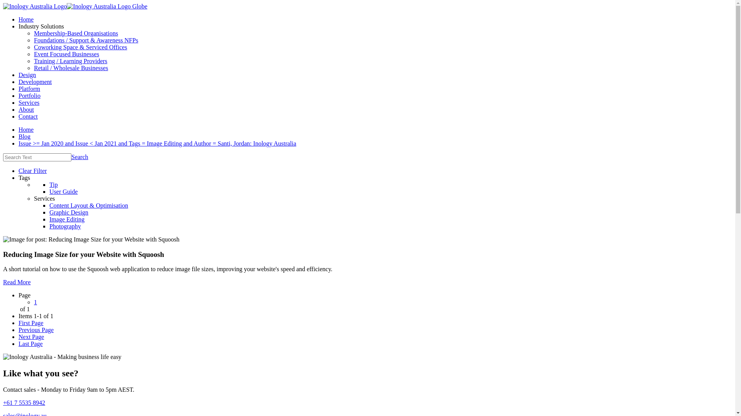 This screenshot has width=741, height=416. I want to click on Image Editing, so click(67, 220).